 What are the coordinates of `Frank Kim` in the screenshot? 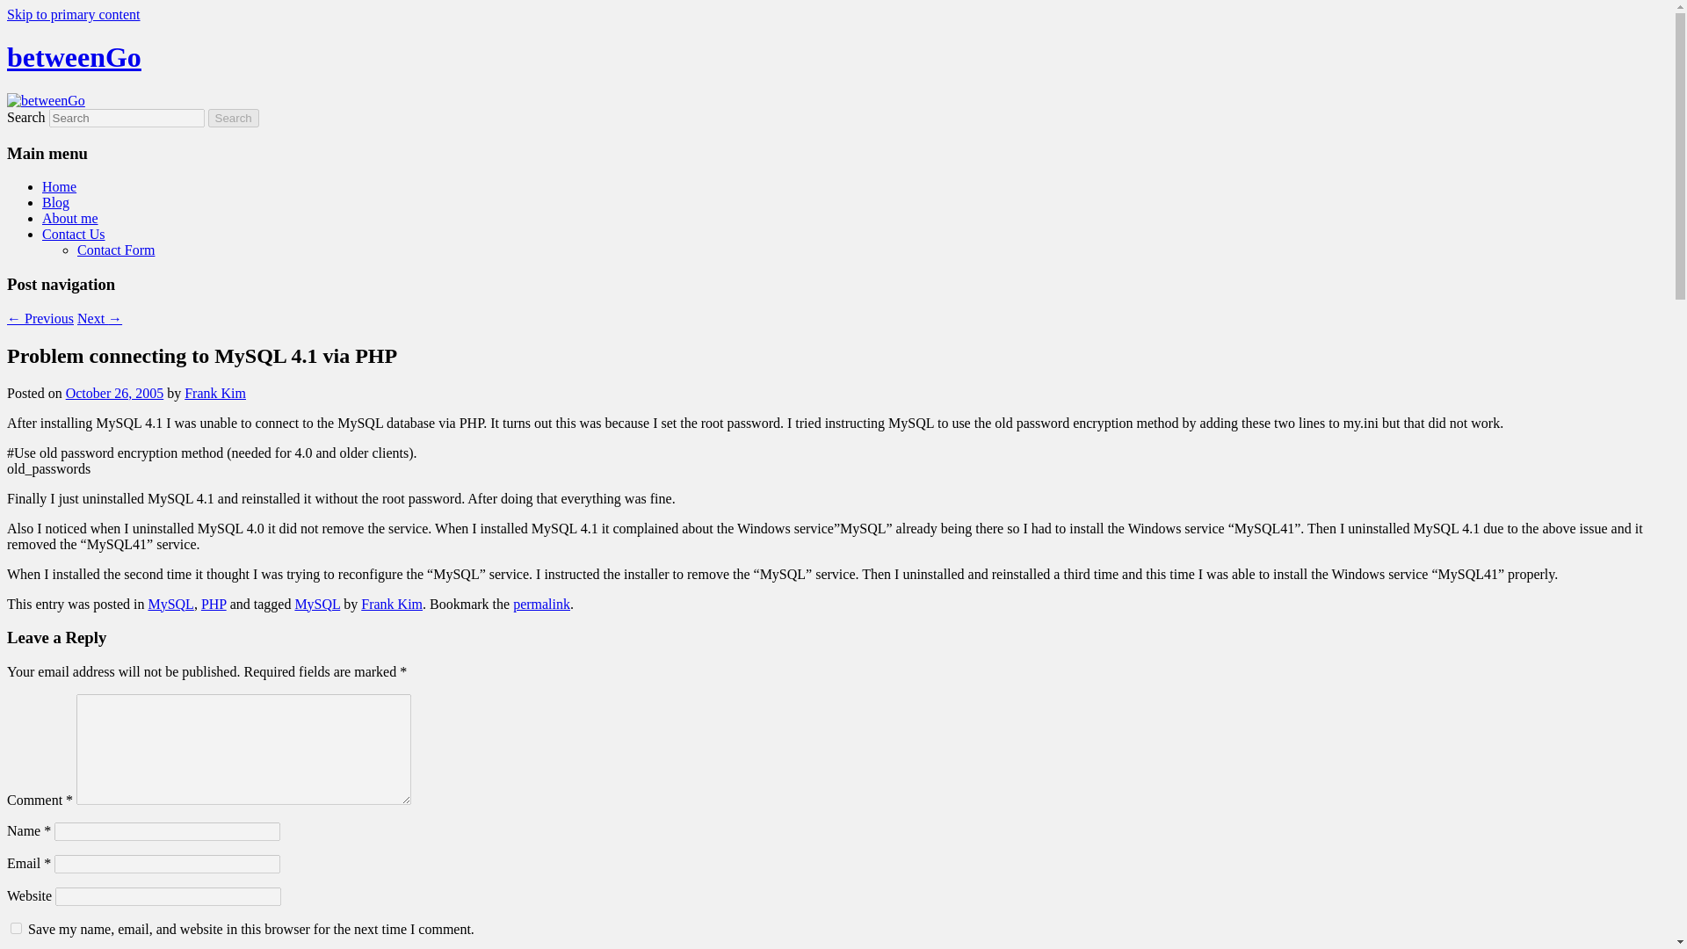 It's located at (214, 392).